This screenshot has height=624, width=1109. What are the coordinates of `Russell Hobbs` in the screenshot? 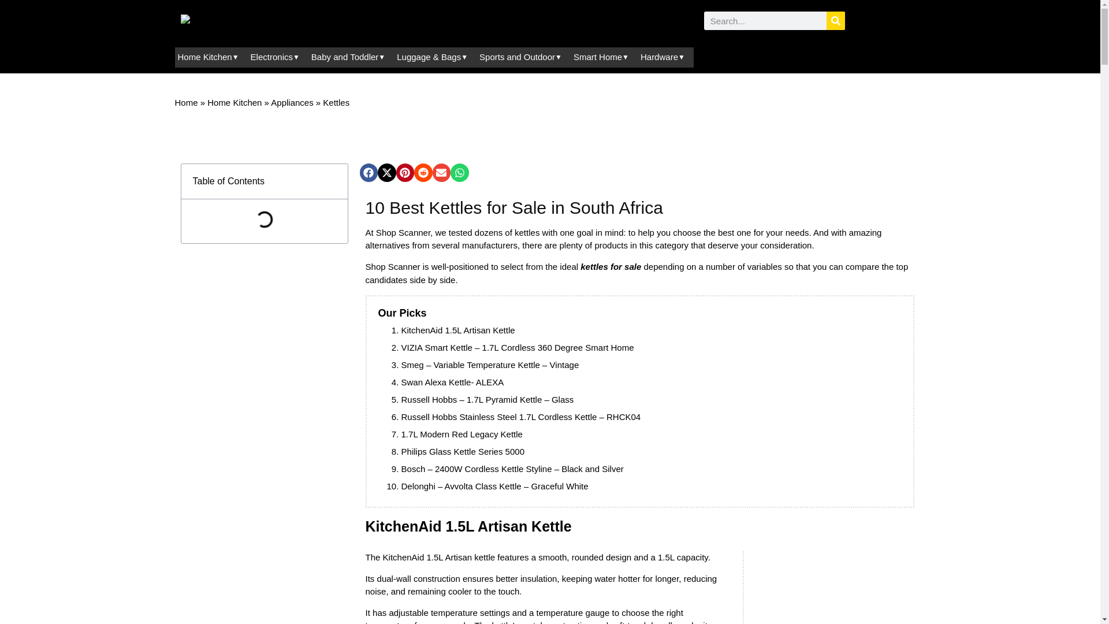 It's located at (429, 399).